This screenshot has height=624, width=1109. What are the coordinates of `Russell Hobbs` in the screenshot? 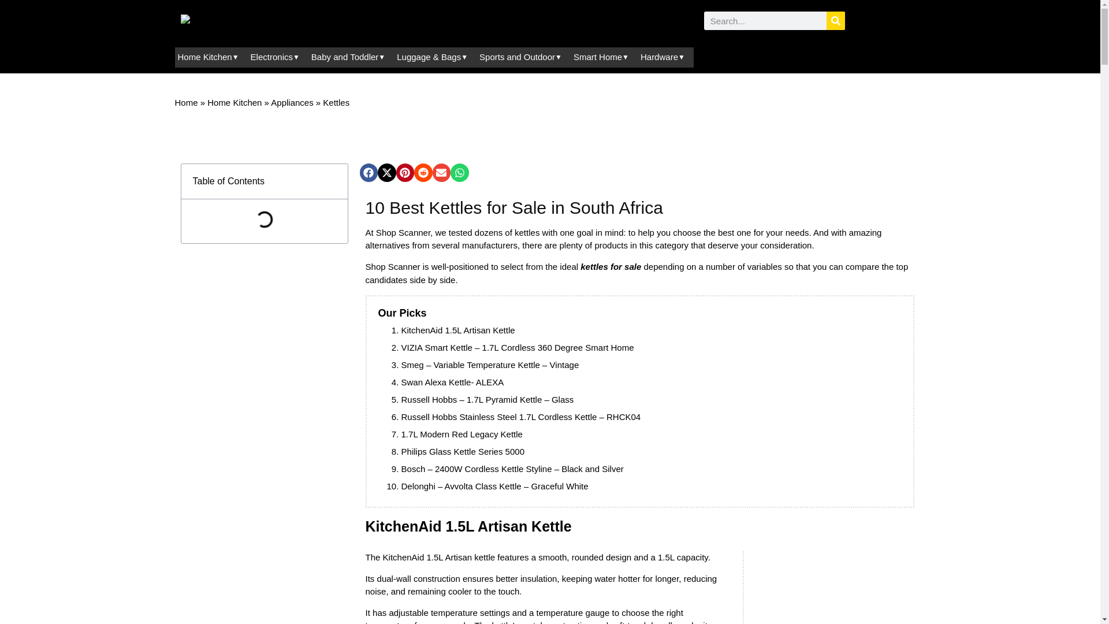 It's located at (429, 399).